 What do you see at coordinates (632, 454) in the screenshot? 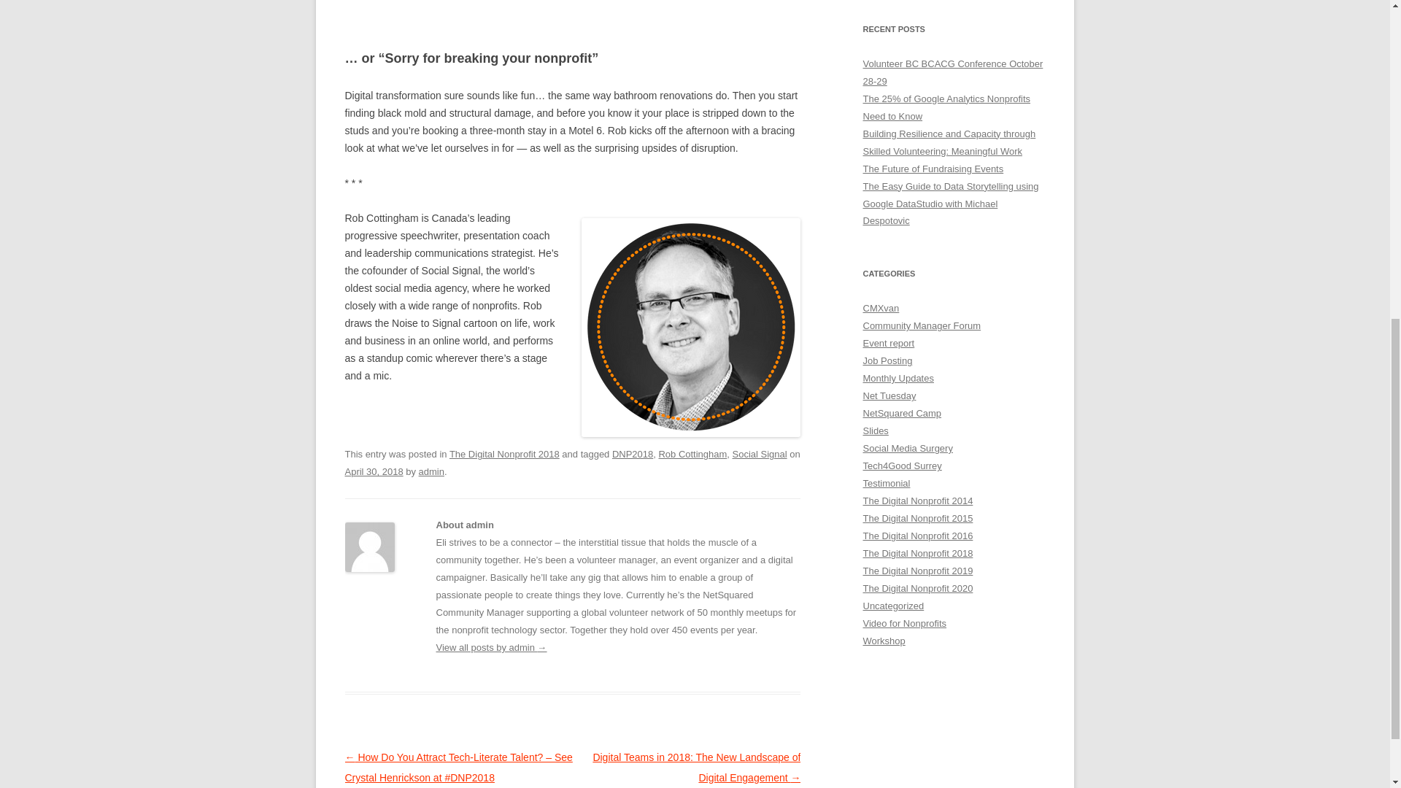
I see `DNP2018` at bounding box center [632, 454].